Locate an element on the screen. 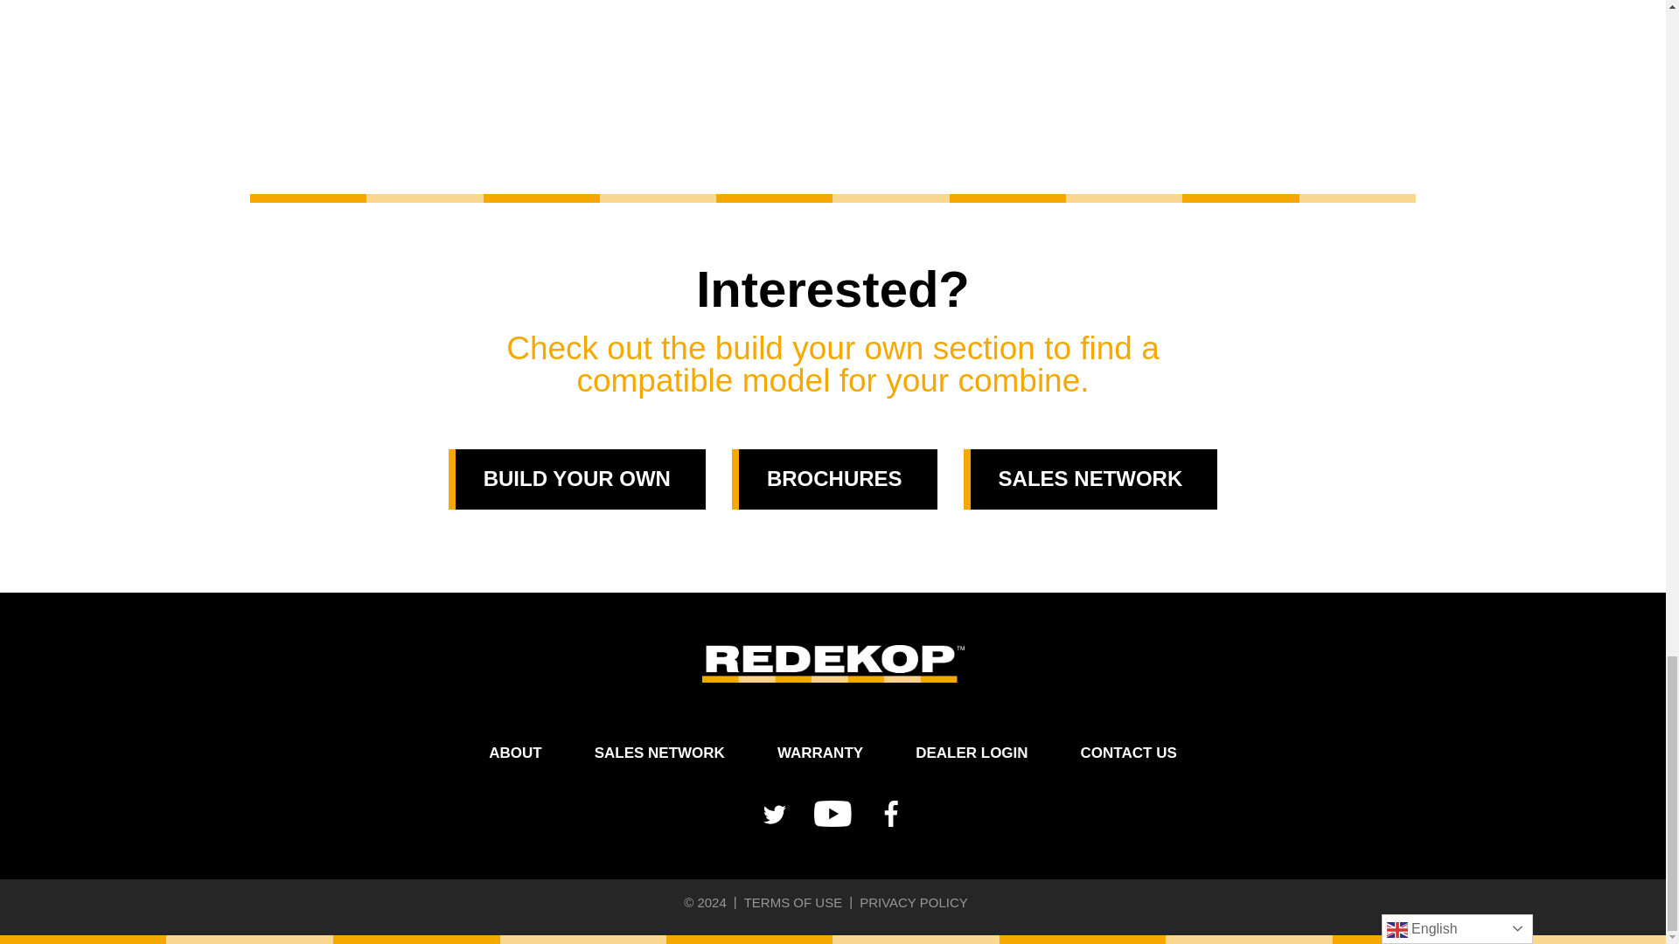 The height and width of the screenshot is (944, 1679). WARRANTY is located at coordinates (819, 753).